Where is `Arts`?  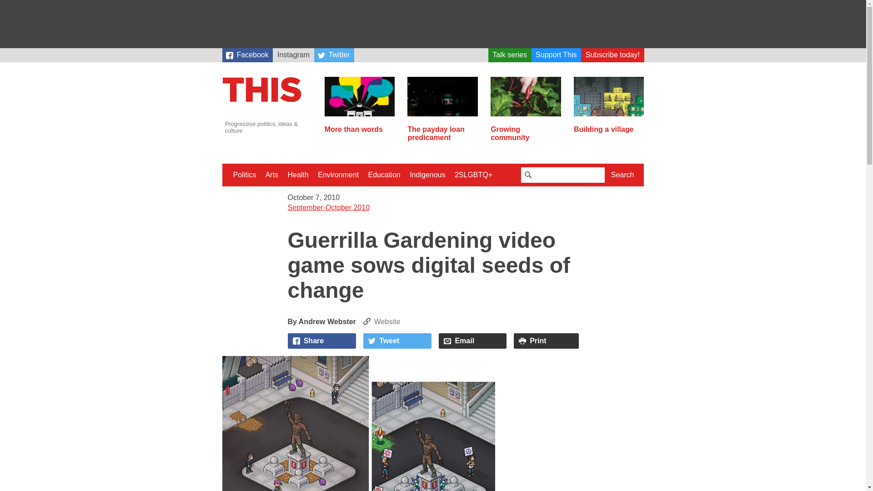 Arts is located at coordinates (272, 175).